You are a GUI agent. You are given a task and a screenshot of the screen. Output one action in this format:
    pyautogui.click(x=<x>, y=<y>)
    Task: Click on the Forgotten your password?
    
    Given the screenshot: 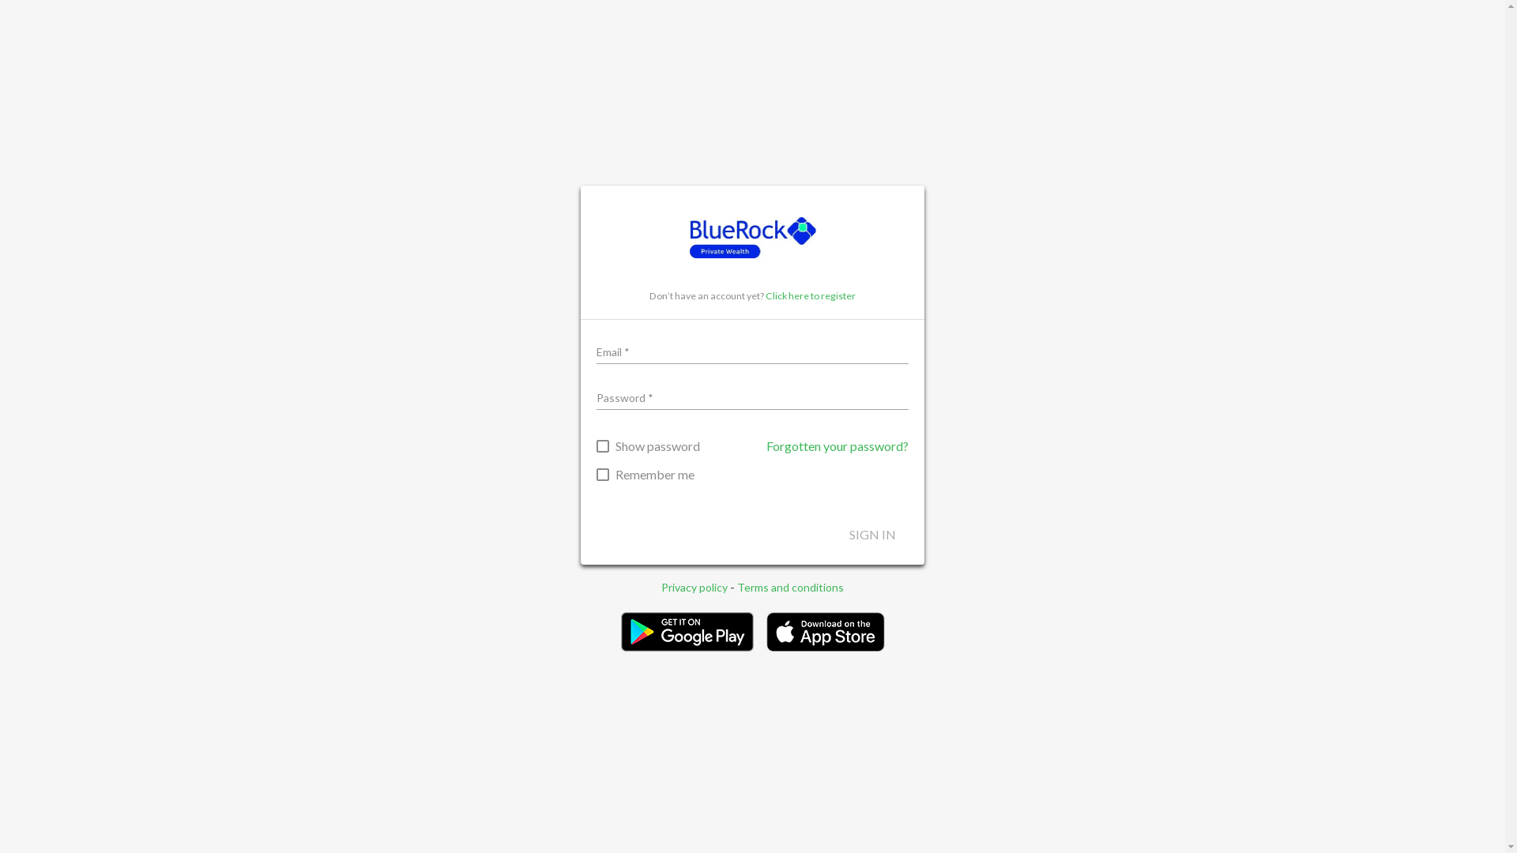 What is the action you would take?
    pyautogui.click(x=838, y=445)
    